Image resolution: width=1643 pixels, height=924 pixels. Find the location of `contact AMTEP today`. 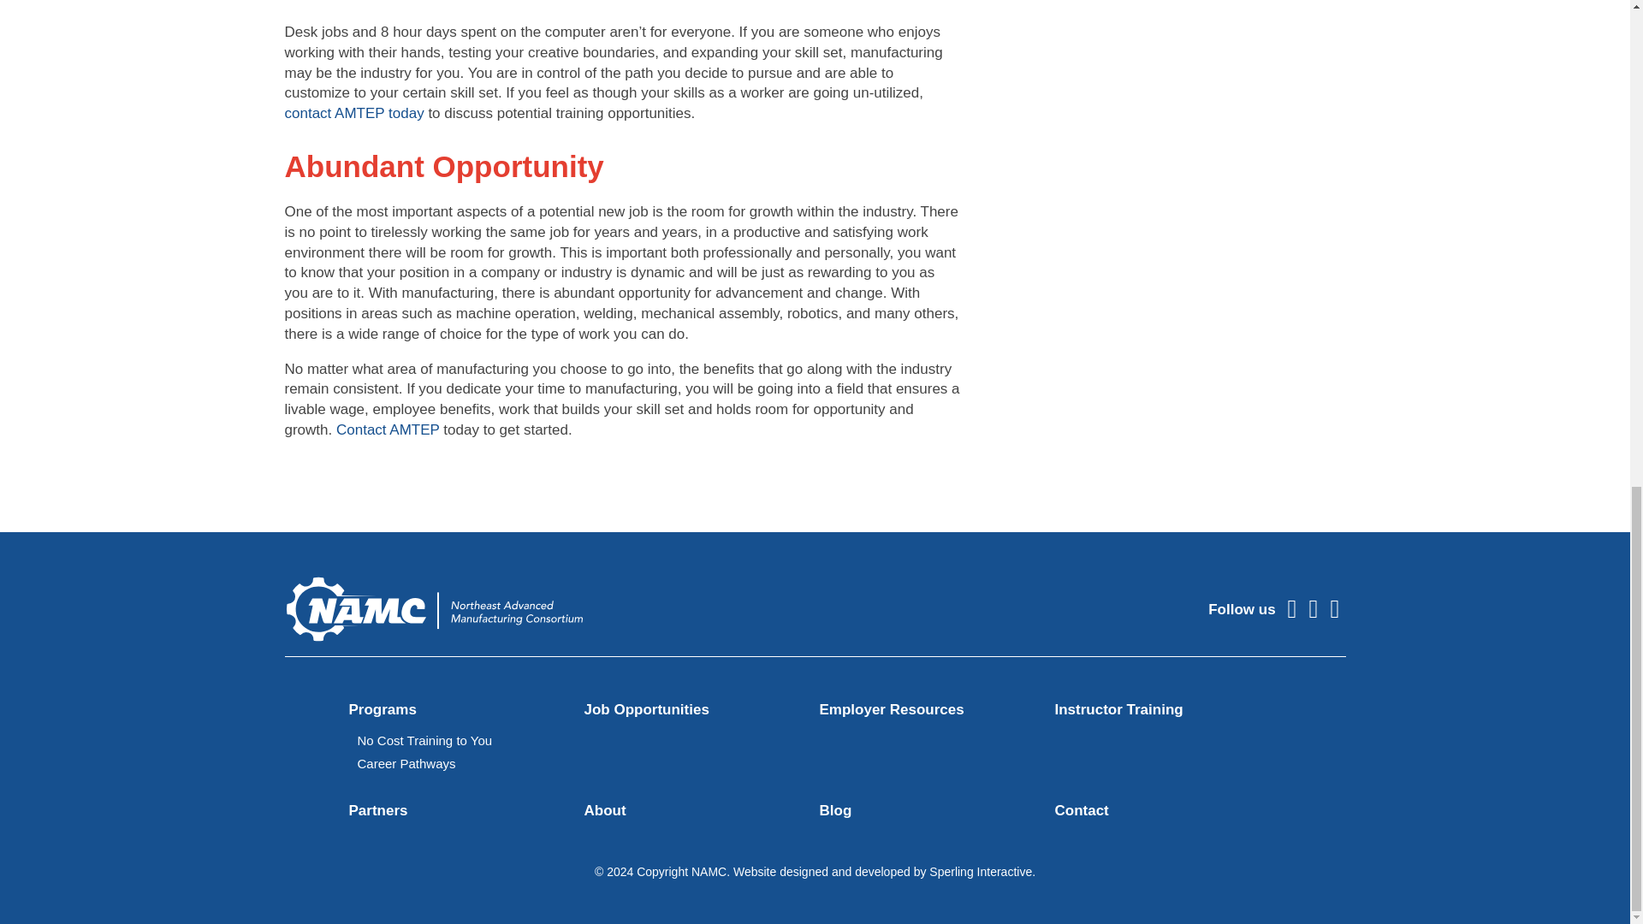

contact AMTEP today is located at coordinates (354, 113).